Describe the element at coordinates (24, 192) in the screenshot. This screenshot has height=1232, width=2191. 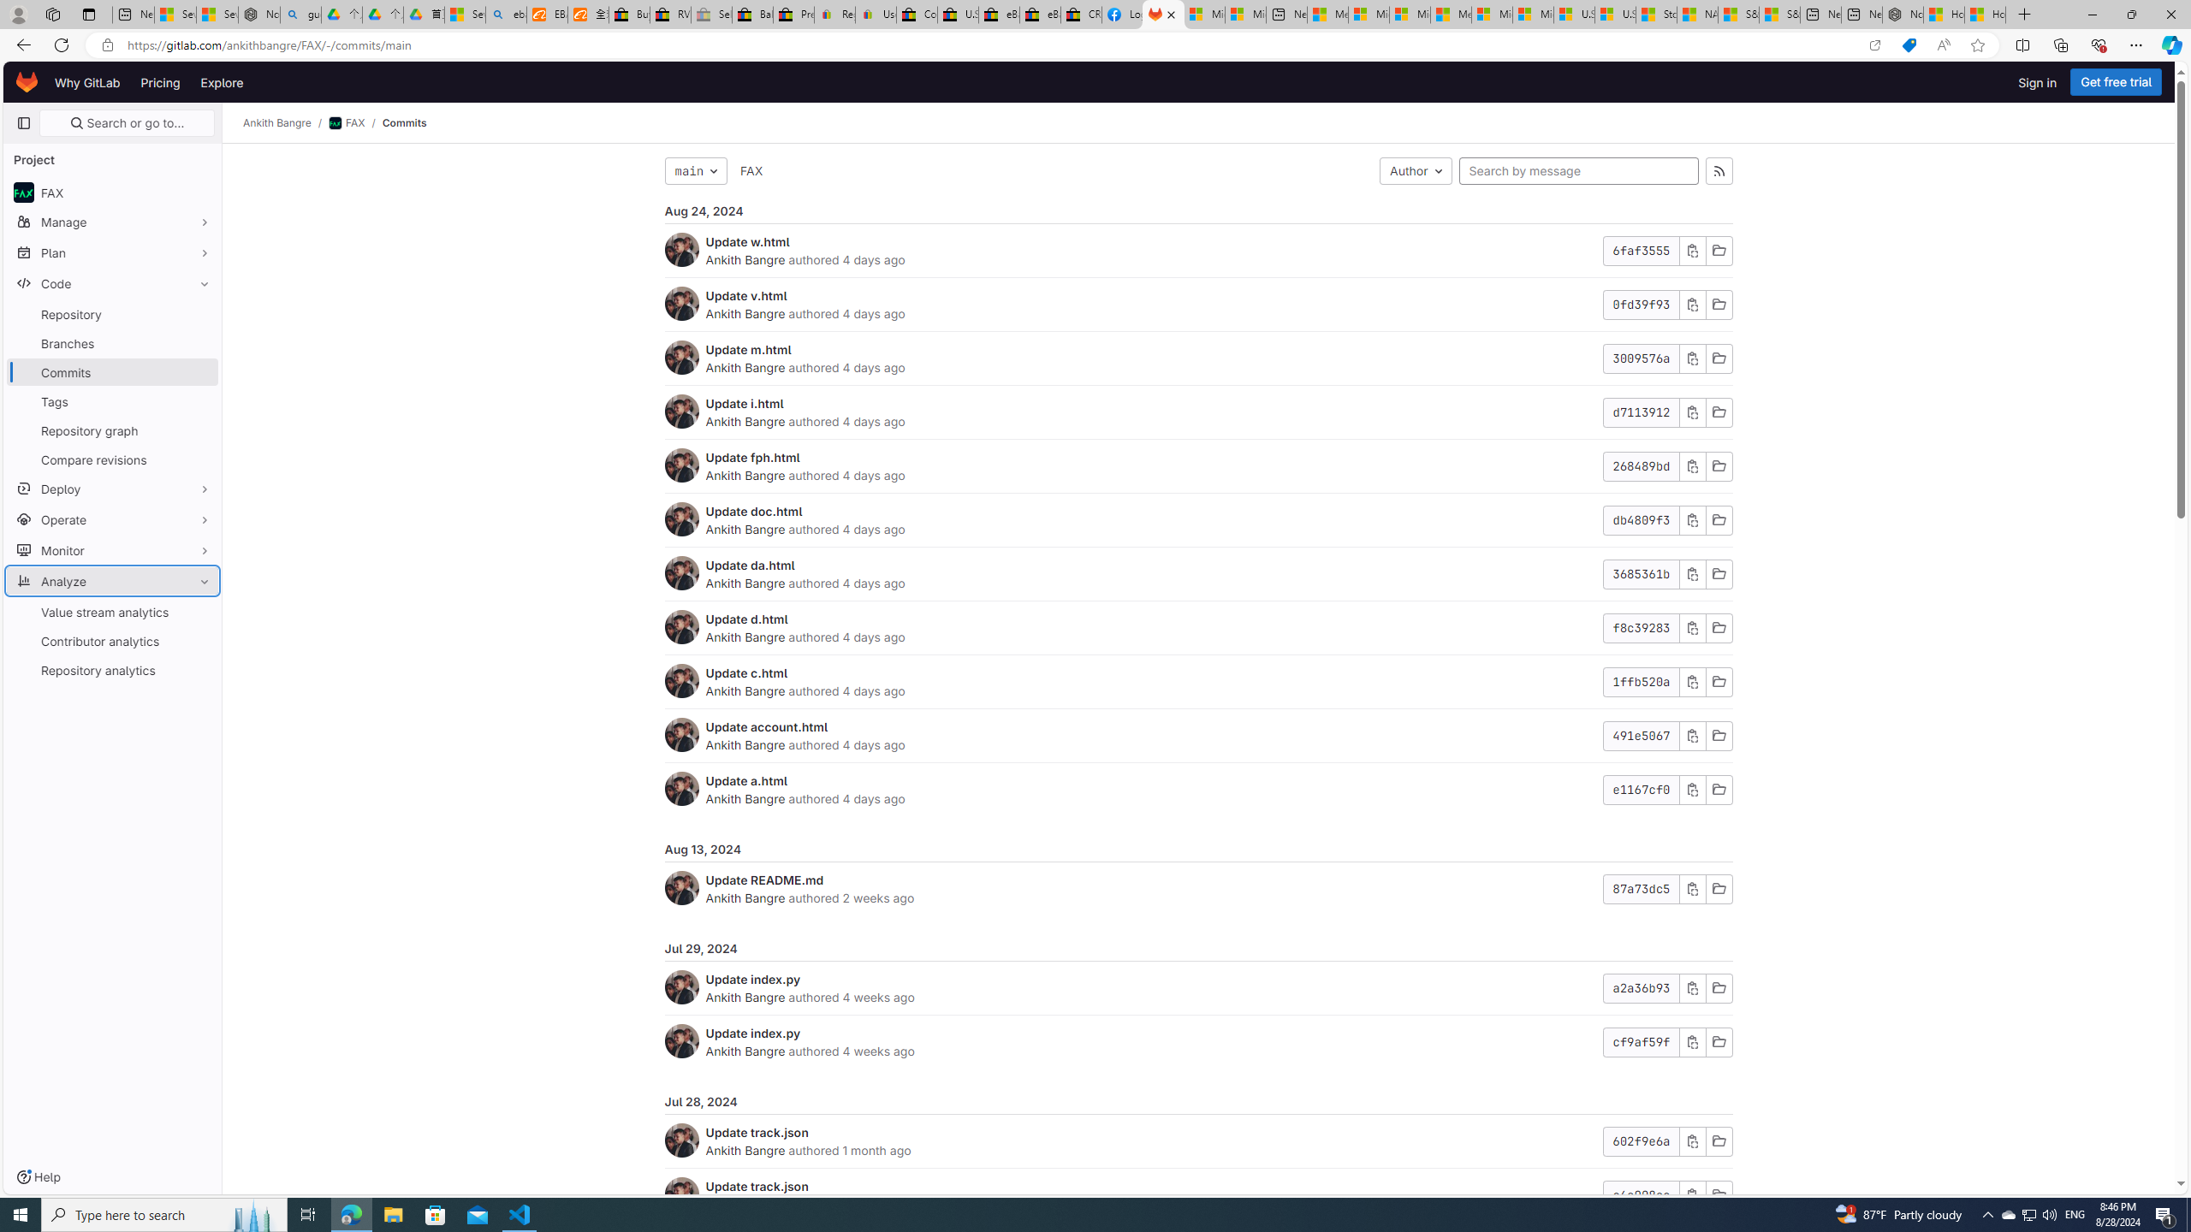
I see `avatar` at that location.